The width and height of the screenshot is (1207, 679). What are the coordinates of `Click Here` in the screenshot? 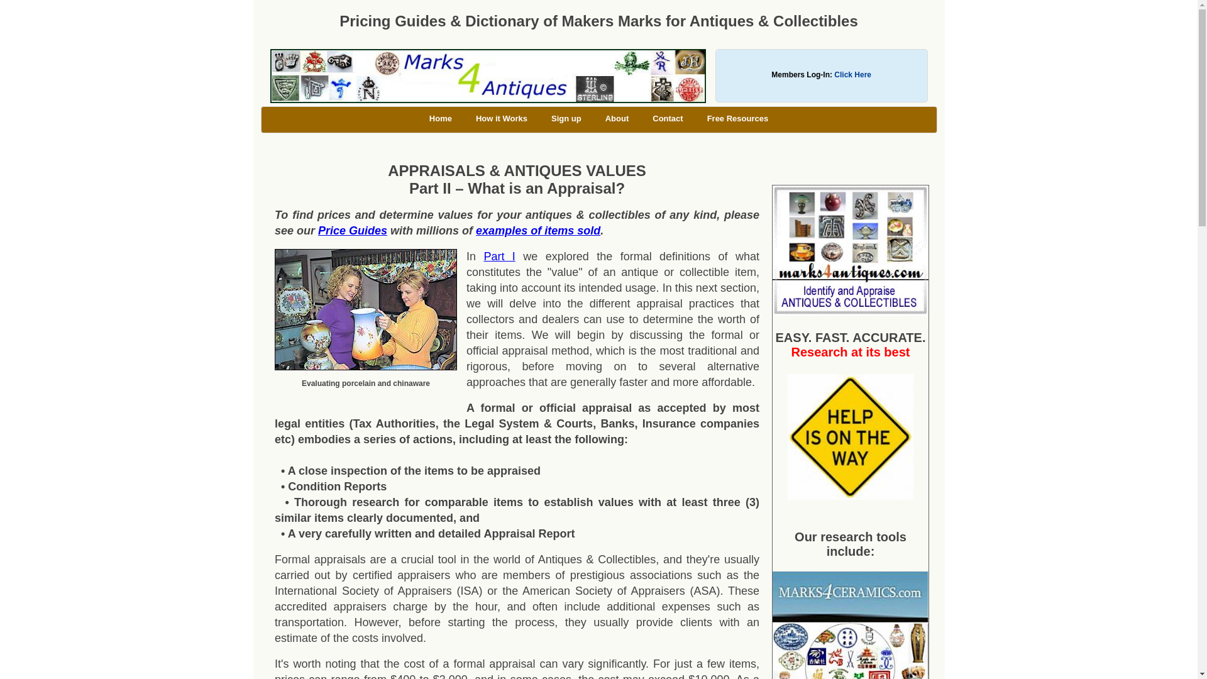 It's located at (852, 75).